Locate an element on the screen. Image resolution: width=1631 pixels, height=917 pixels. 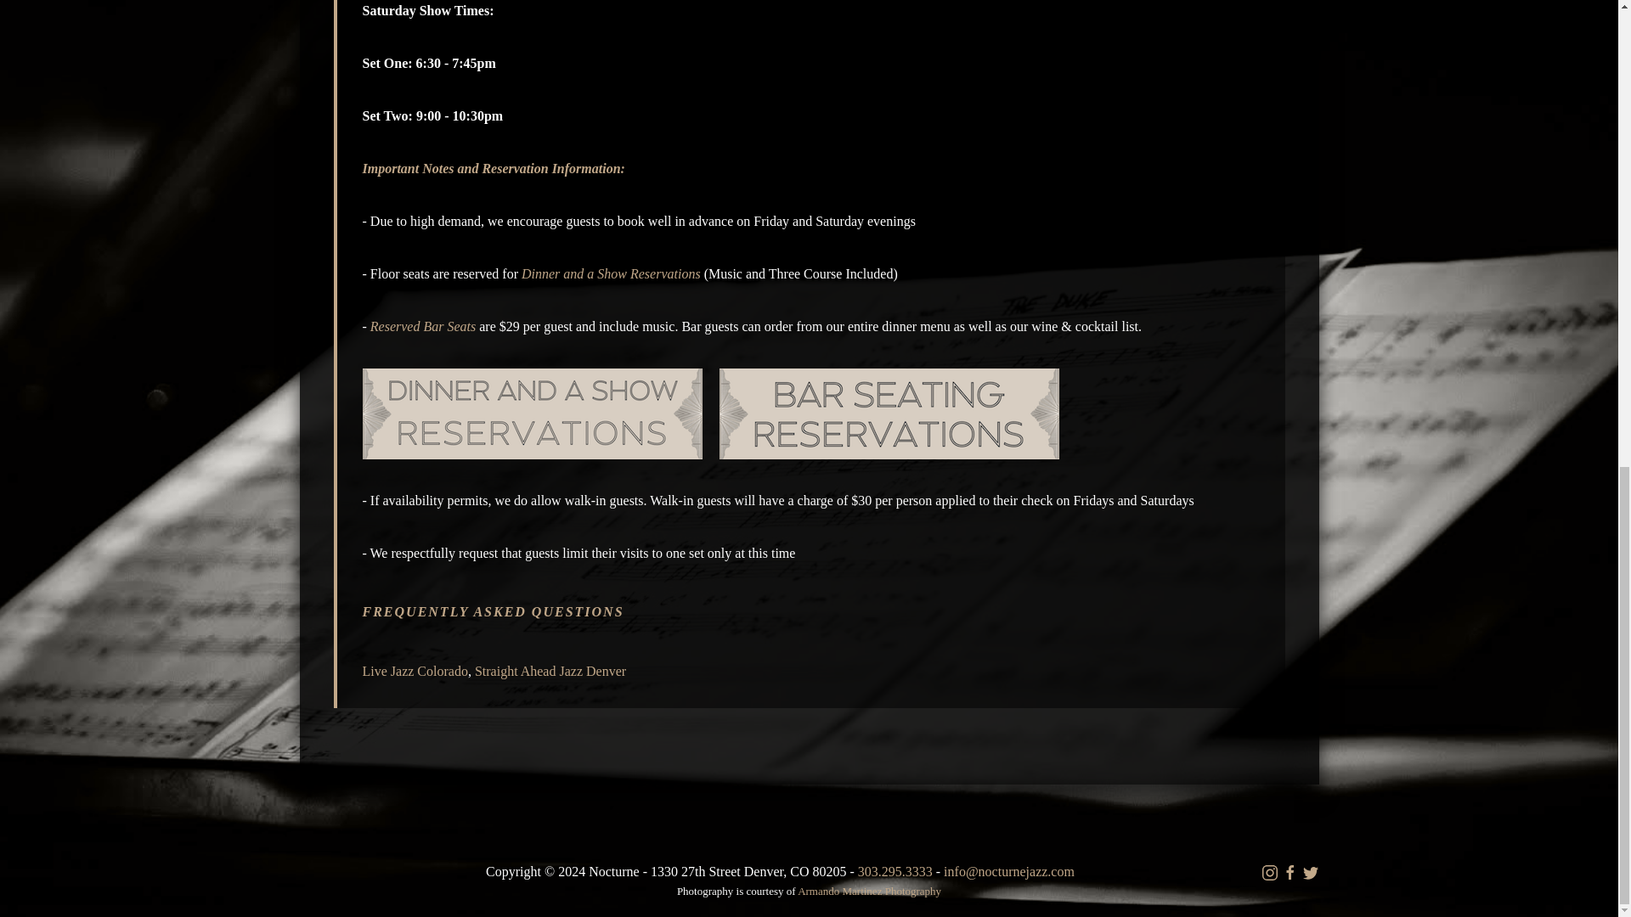
Bar Seating is located at coordinates (889, 412).